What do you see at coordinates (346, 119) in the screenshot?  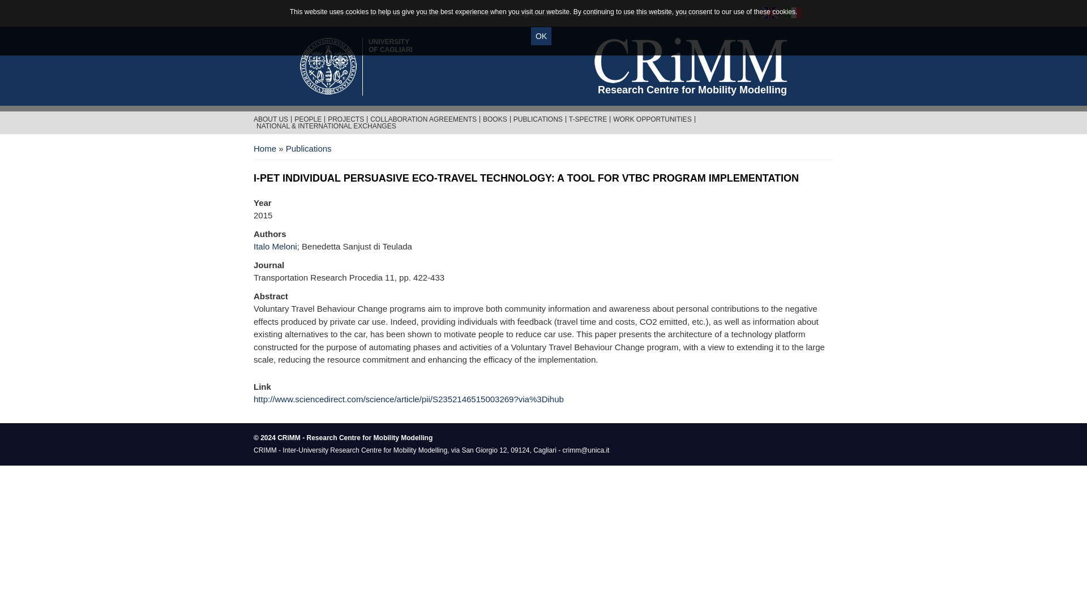 I see `PROJECTS` at bounding box center [346, 119].